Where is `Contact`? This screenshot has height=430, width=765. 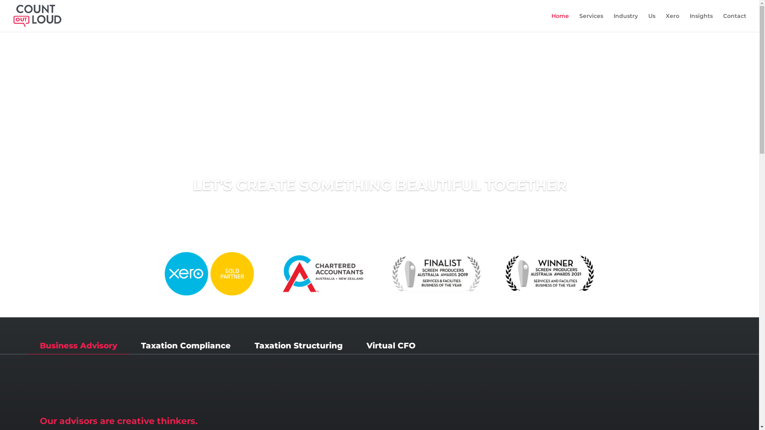 Contact is located at coordinates (735, 22).